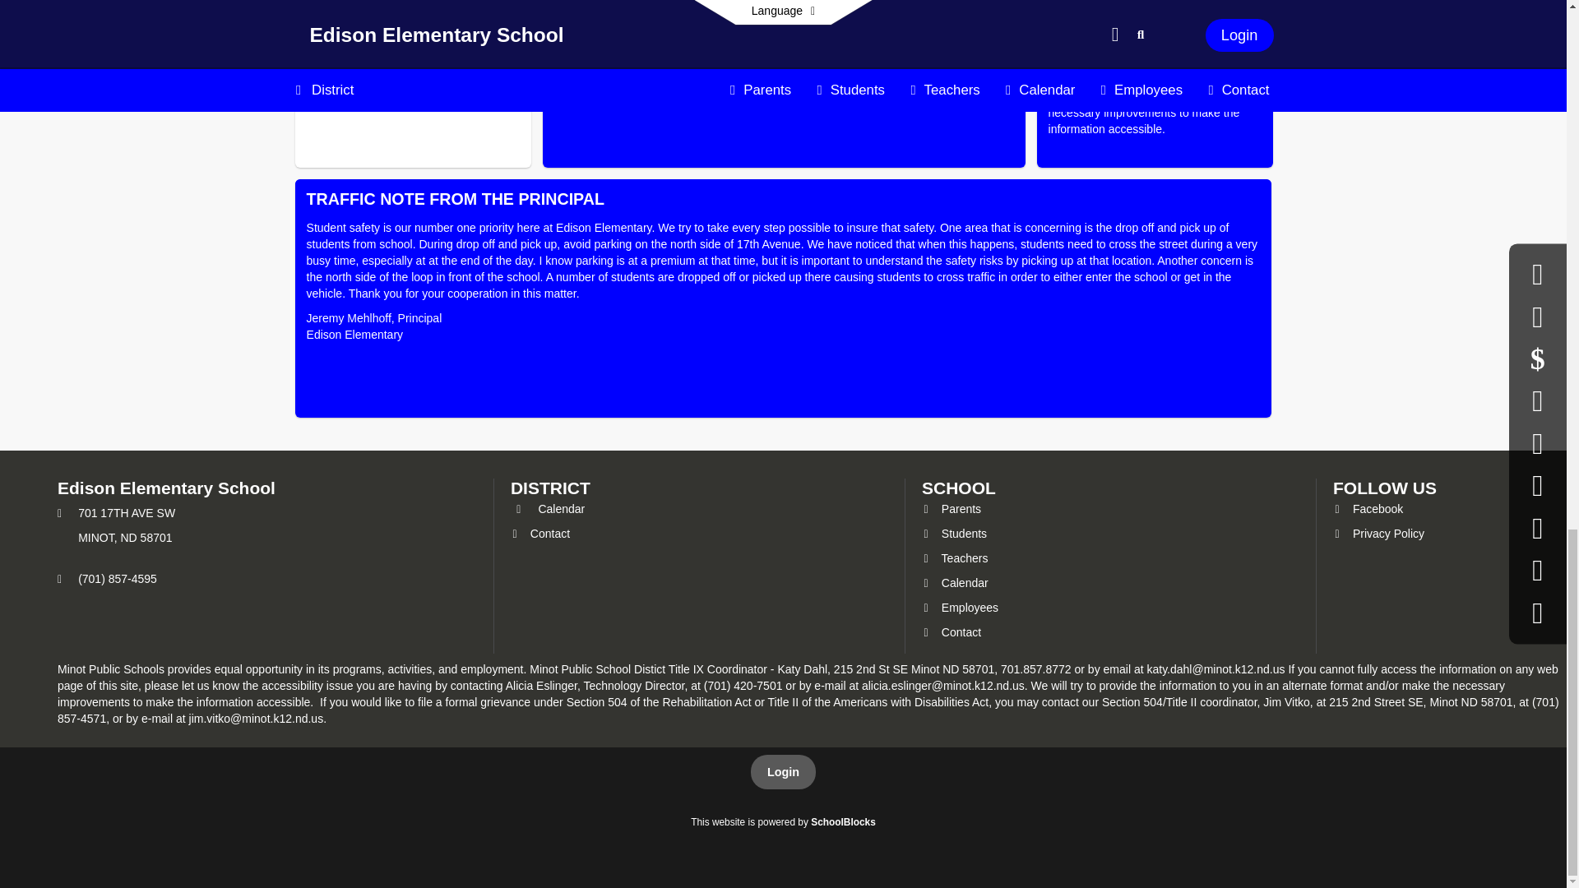 This screenshot has height=888, width=1579. I want to click on Employees, so click(960, 608).